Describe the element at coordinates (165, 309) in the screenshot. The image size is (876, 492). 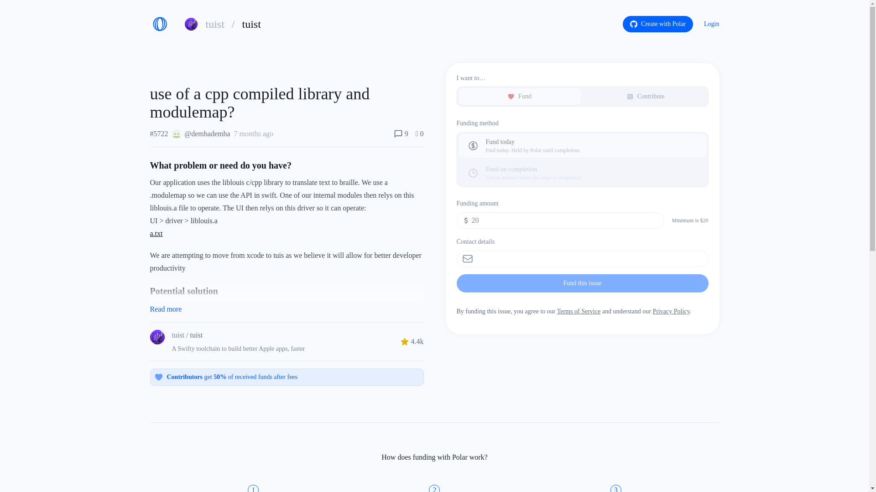
I see `tuist` at that location.